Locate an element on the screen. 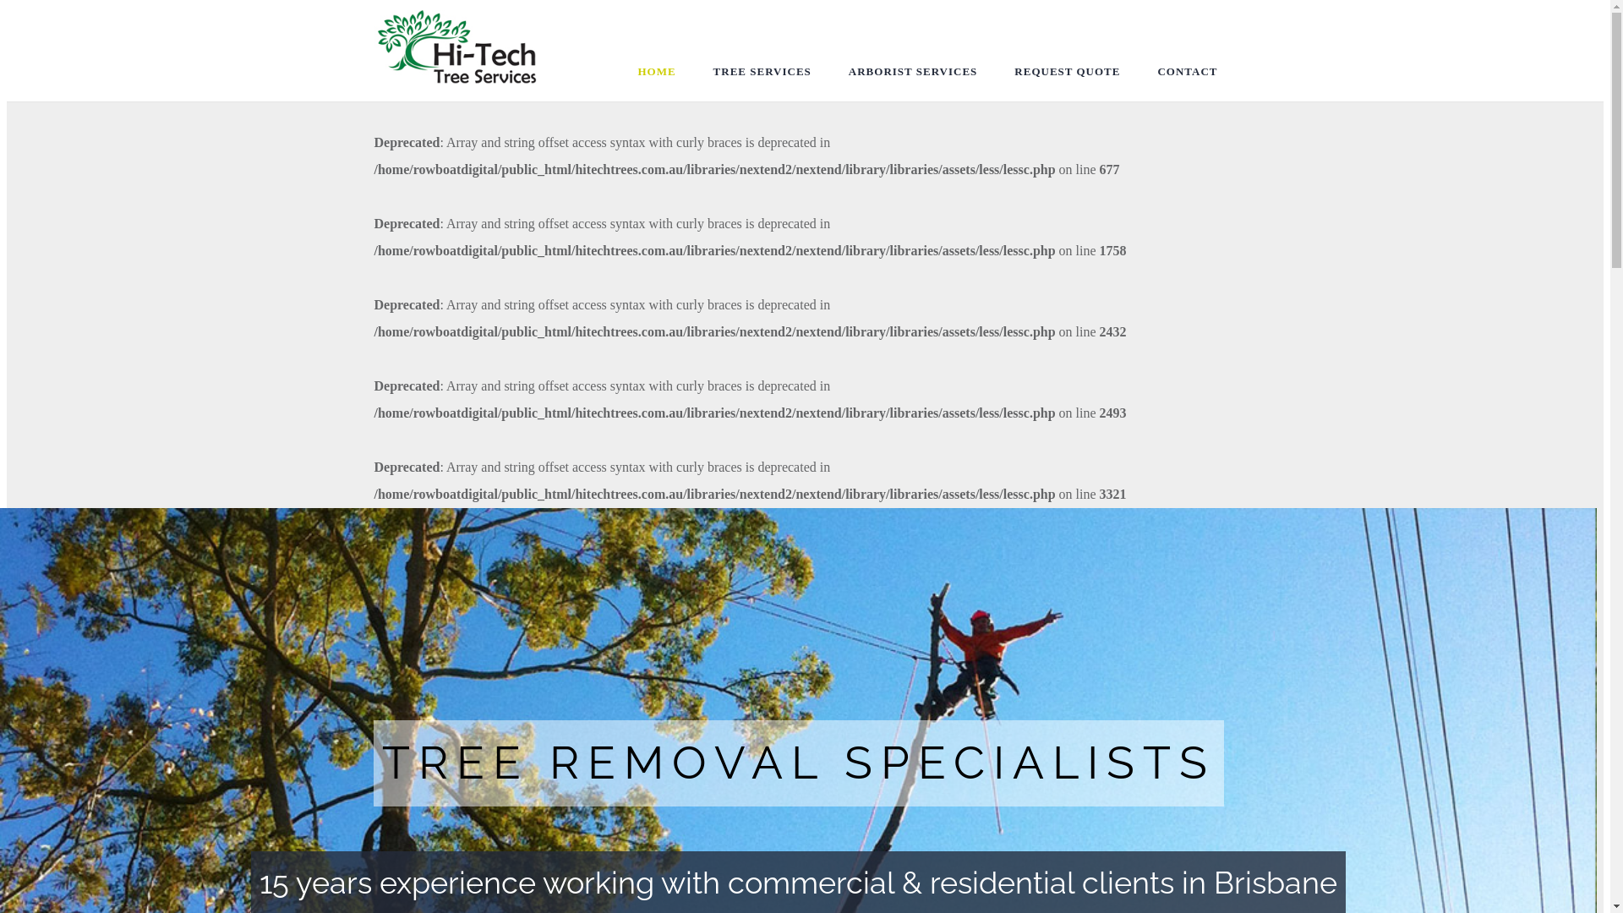 The height and width of the screenshot is (913, 1623). TREE SERVICES is located at coordinates (762, 71).